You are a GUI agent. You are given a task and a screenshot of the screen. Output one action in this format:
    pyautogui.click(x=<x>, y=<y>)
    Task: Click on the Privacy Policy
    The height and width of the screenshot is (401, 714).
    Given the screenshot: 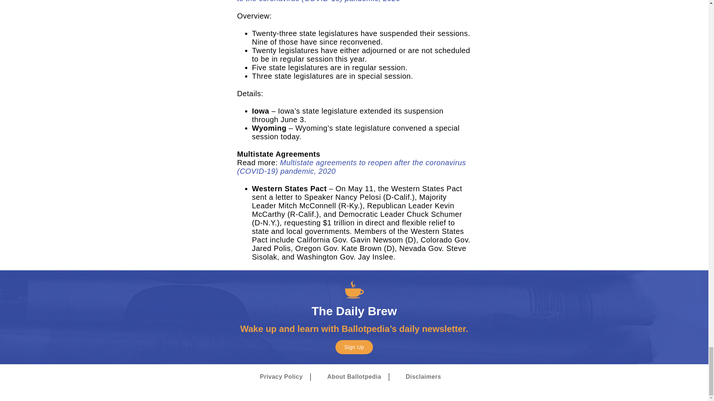 What is the action you would take?
    pyautogui.click(x=281, y=377)
    